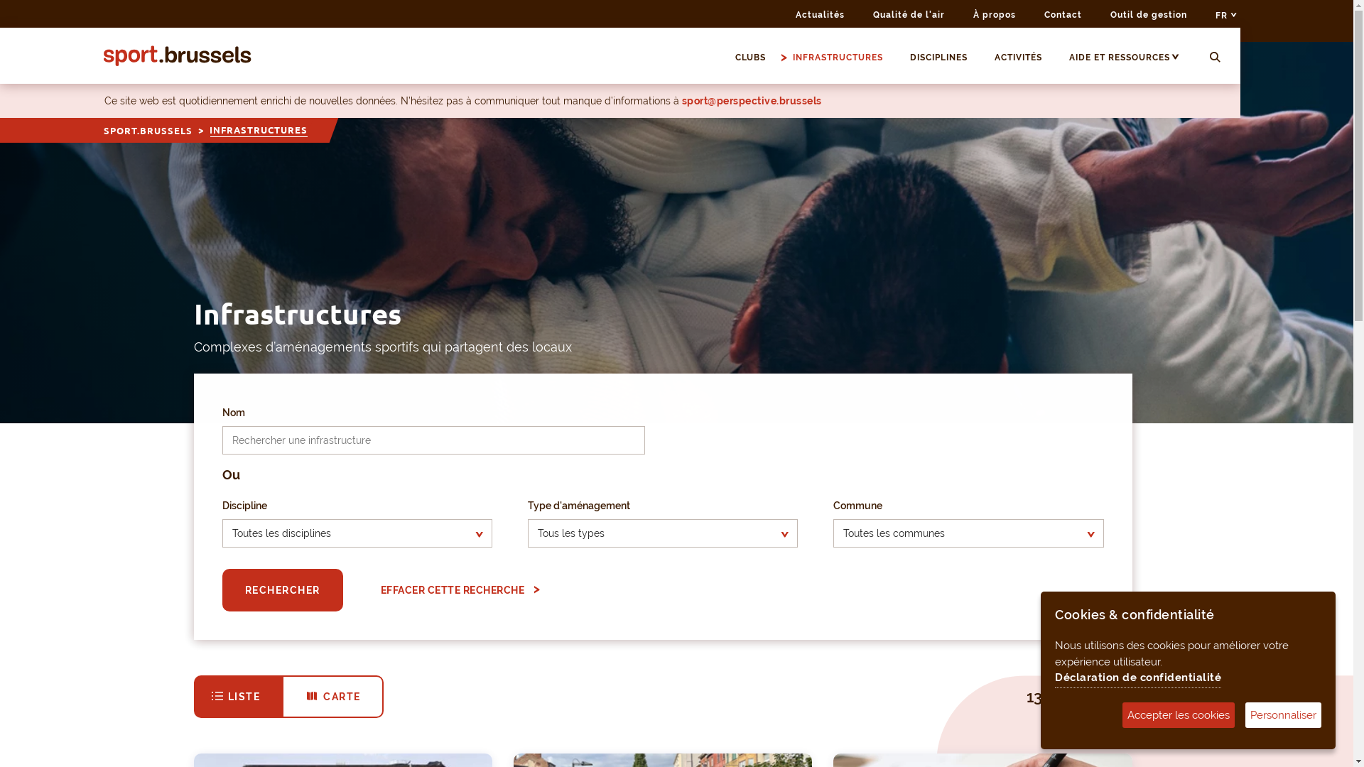 Image resolution: width=1364 pixels, height=767 pixels. What do you see at coordinates (283, 590) in the screenshot?
I see `RECHERCHER` at bounding box center [283, 590].